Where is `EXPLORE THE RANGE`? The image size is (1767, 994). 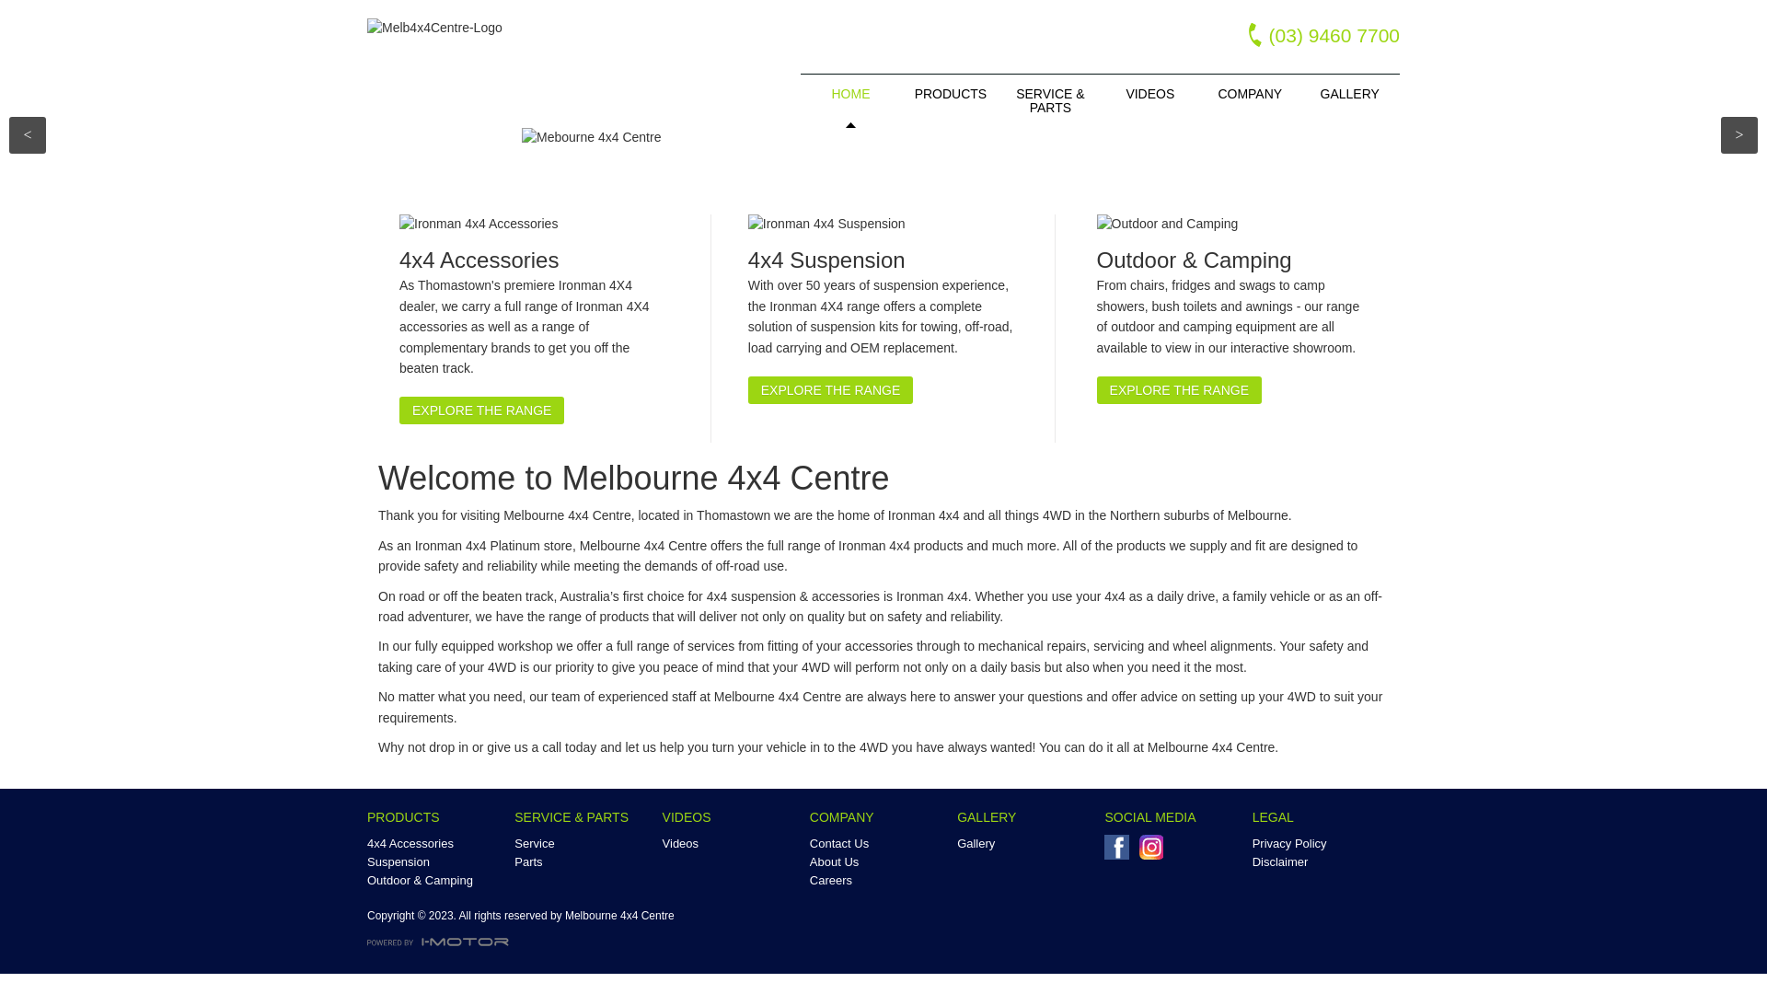 EXPLORE THE RANGE is located at coordinates (482, 410).